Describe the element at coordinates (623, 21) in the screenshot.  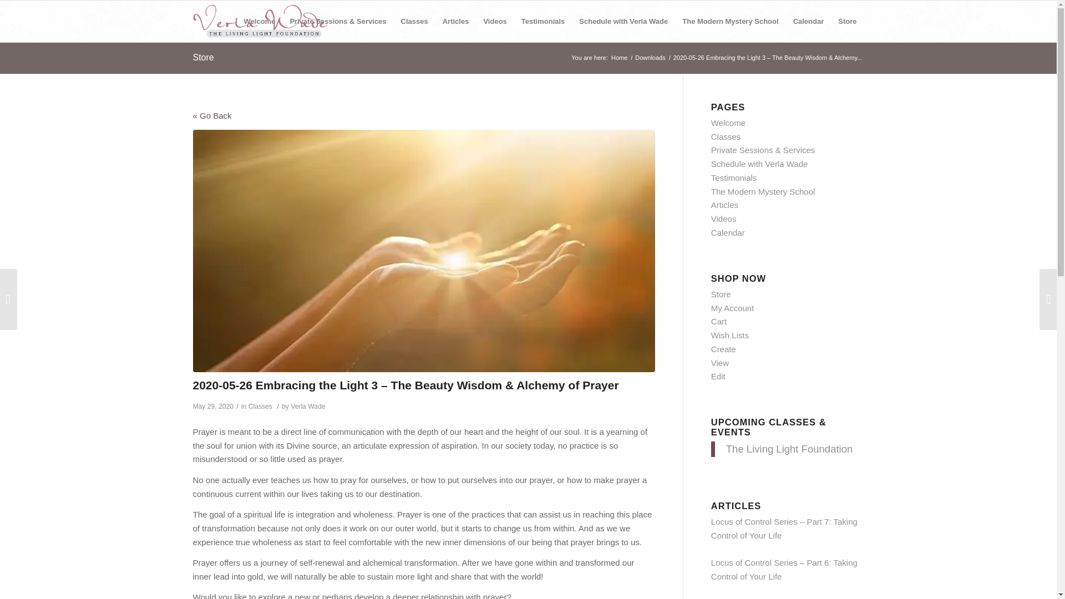
I see `Schedule with Verla Wade` at that location.